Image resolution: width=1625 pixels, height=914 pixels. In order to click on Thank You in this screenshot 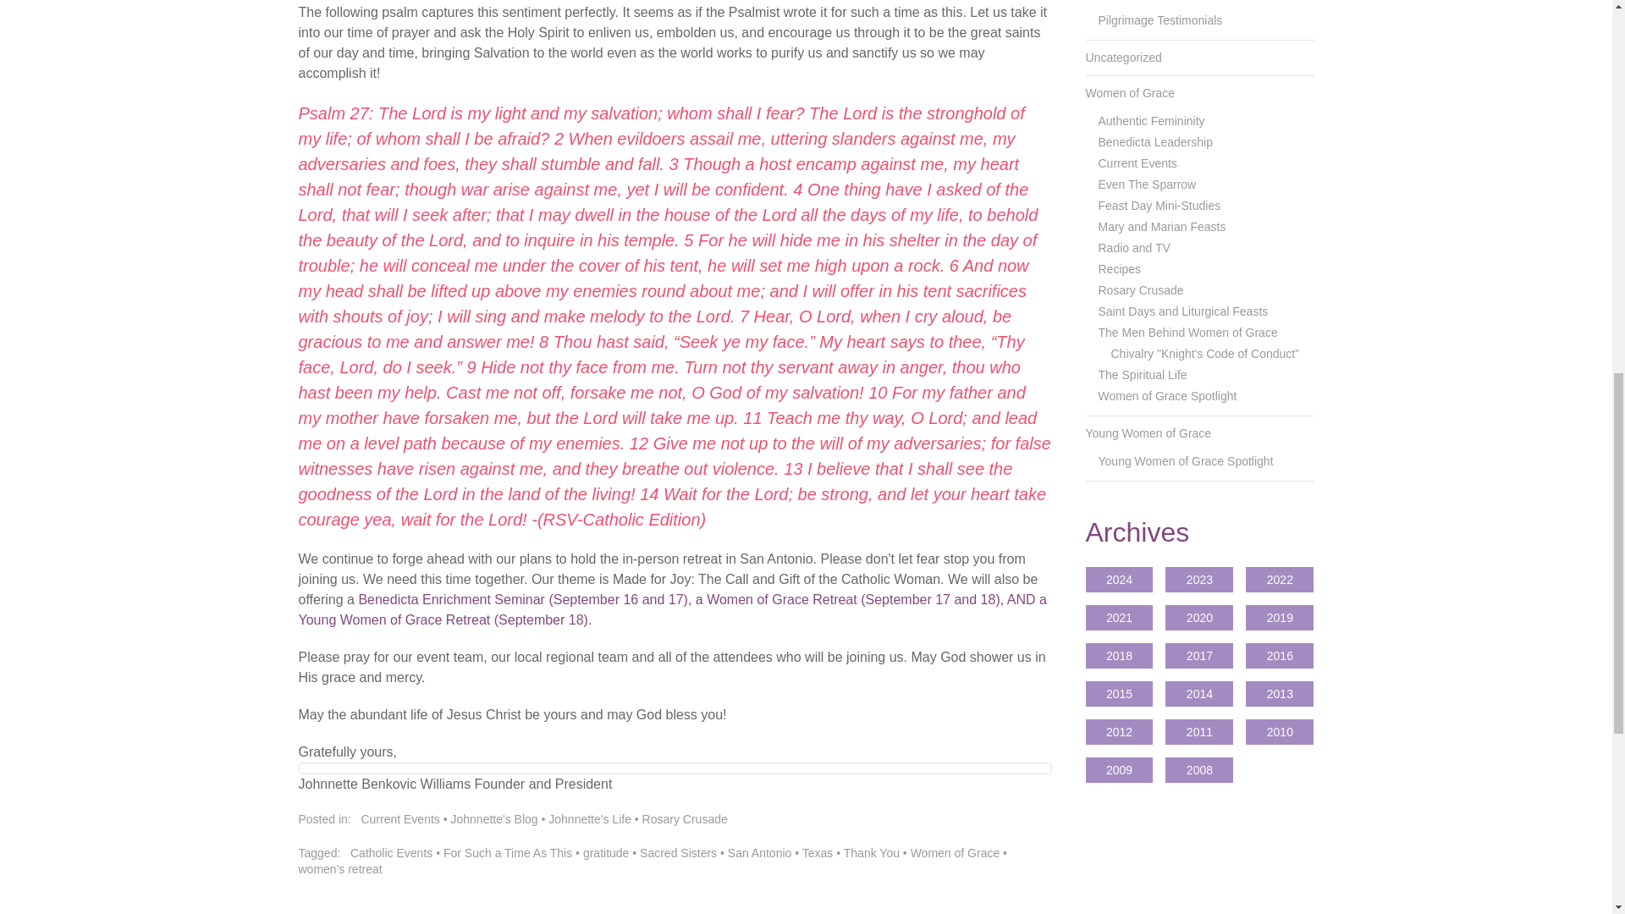, I will do `click(872, 853)`.